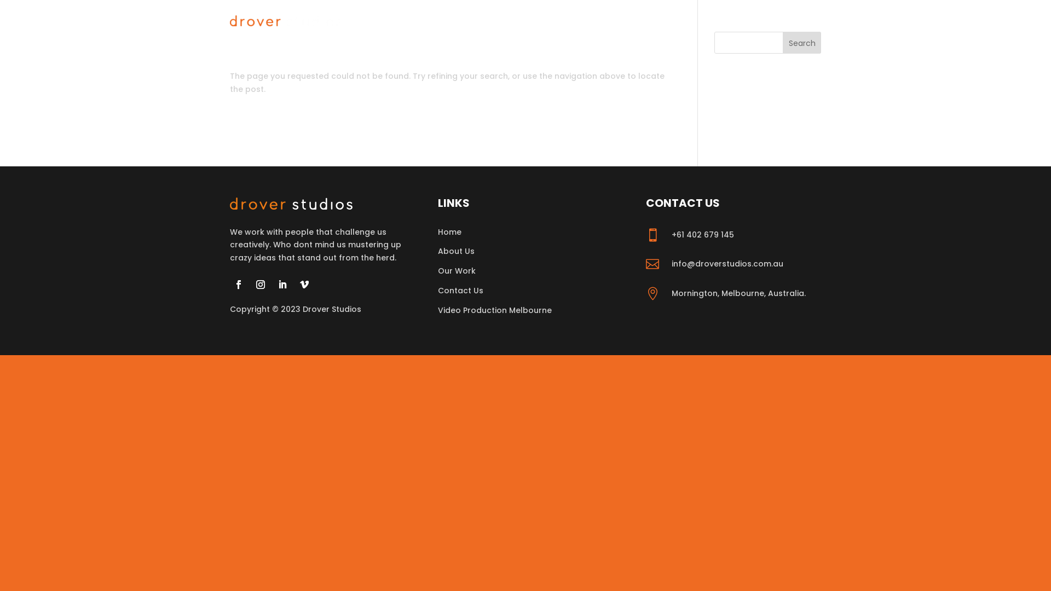 The height and width of the screenshot is (591, 1051). I want to click on Follow on Instagram, so click(261, 285).